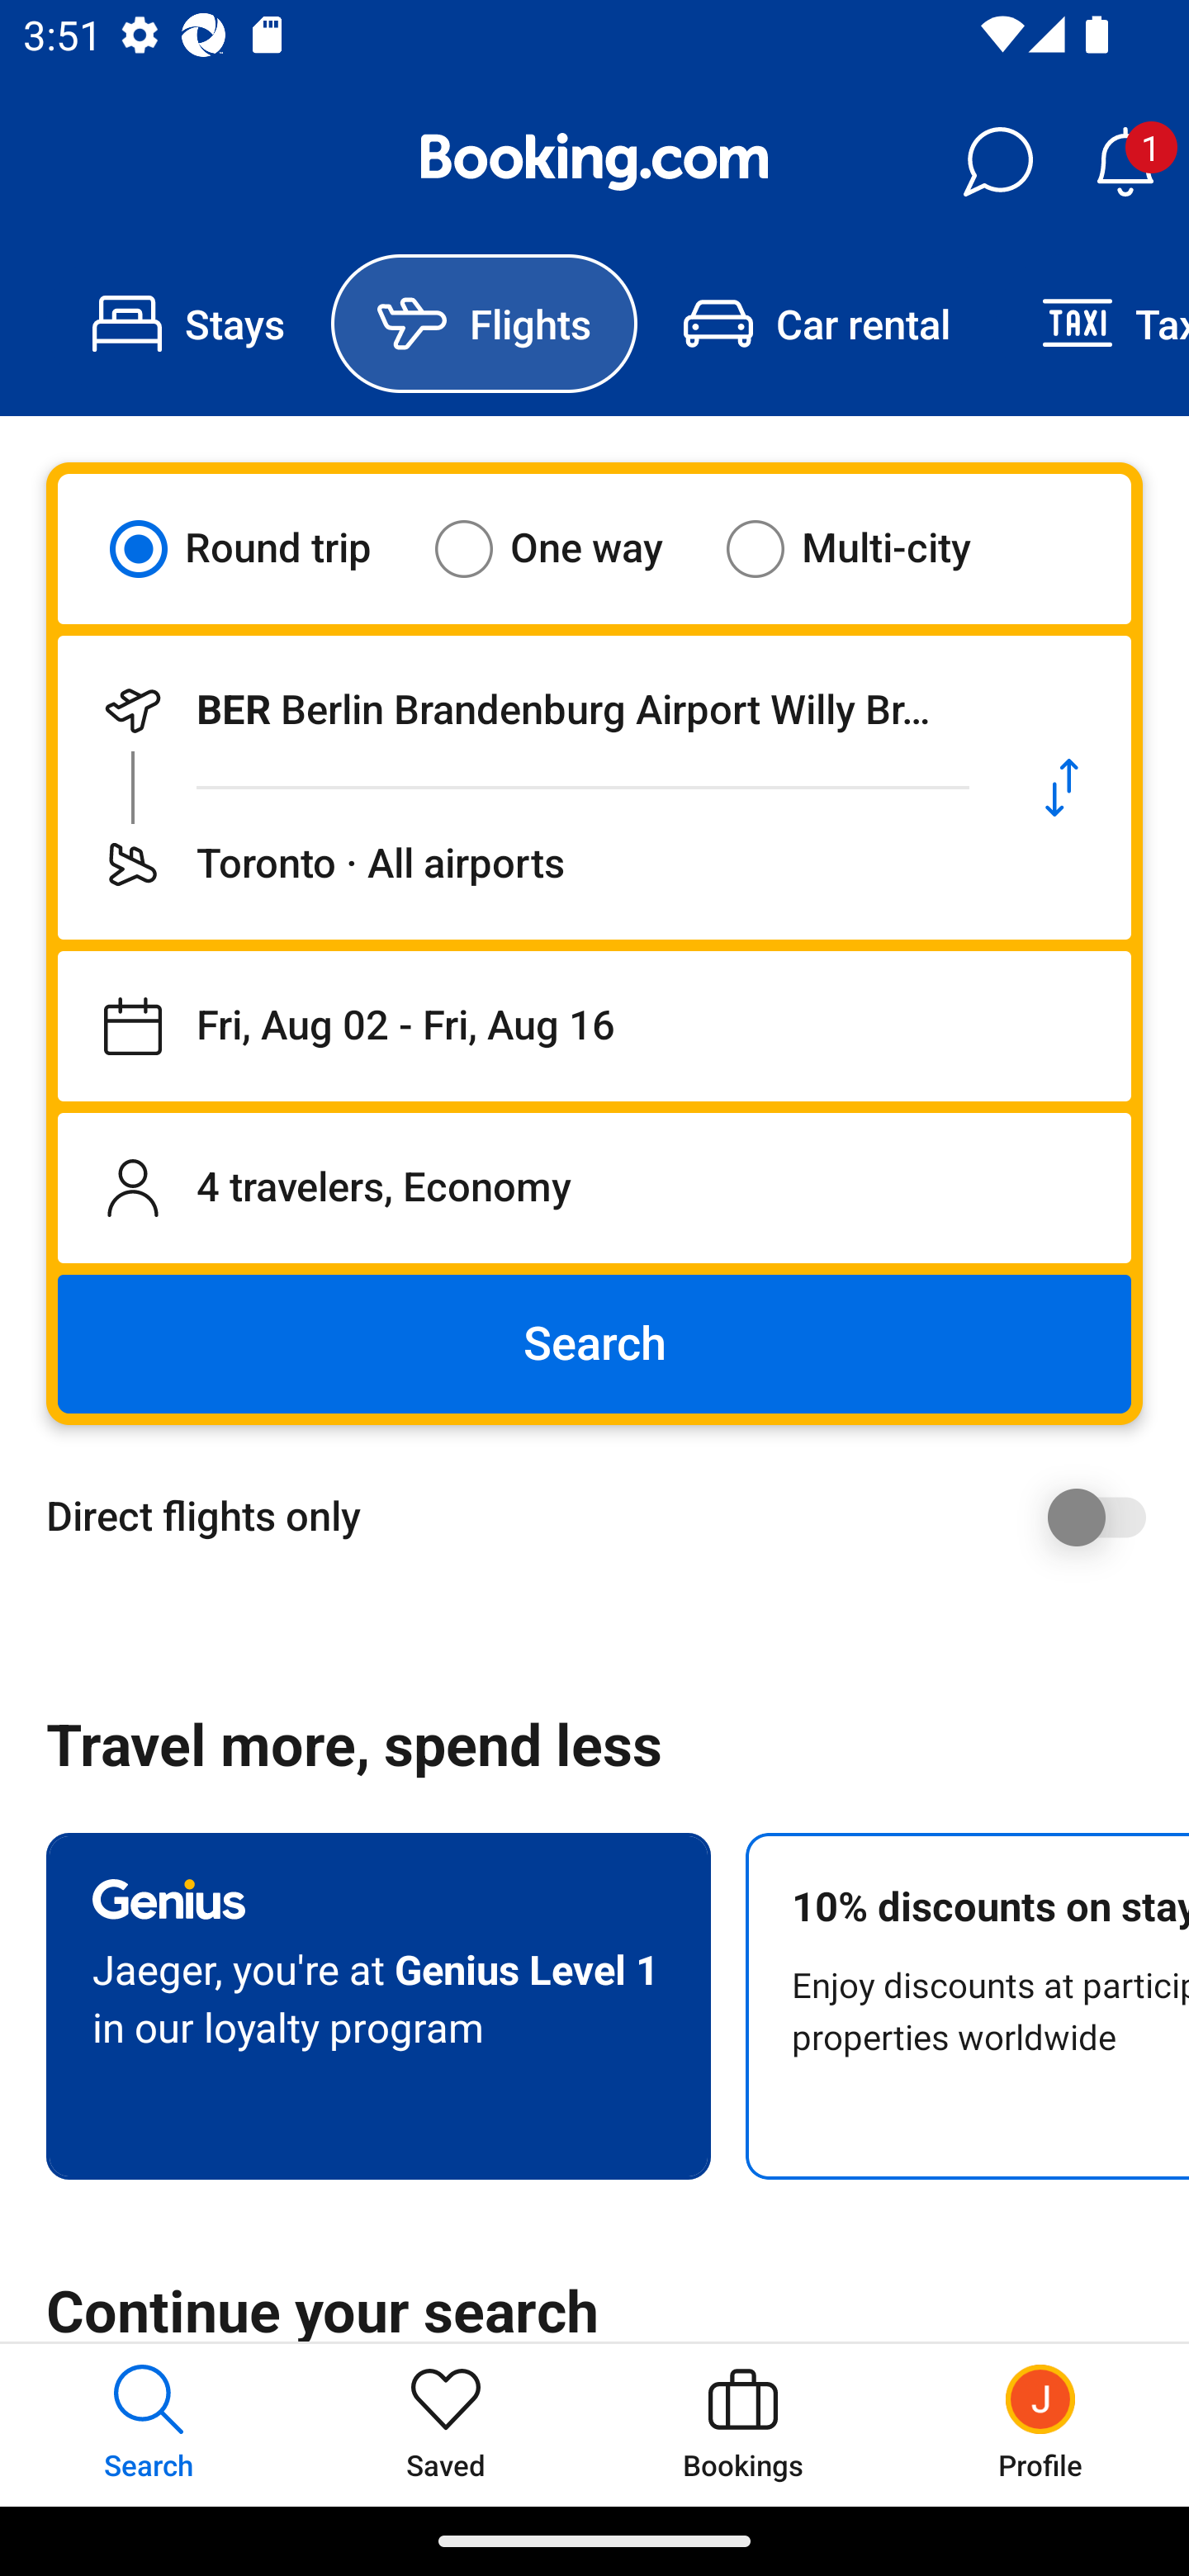 This screenshot has height=2576, width=1189. Describe the element at coordinates (869, 548) in the screenshot. I see `Multi-city` at that location.